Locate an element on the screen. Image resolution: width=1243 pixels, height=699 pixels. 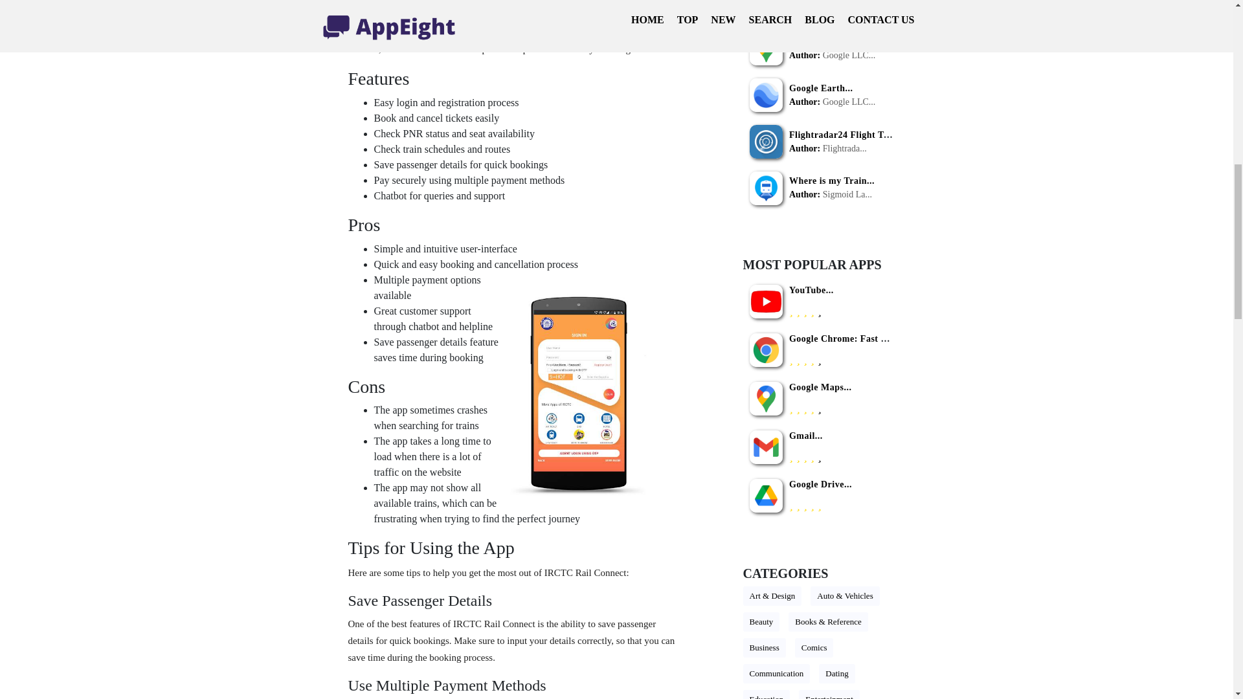
Google Drive... is located at coordinates (820, 484).